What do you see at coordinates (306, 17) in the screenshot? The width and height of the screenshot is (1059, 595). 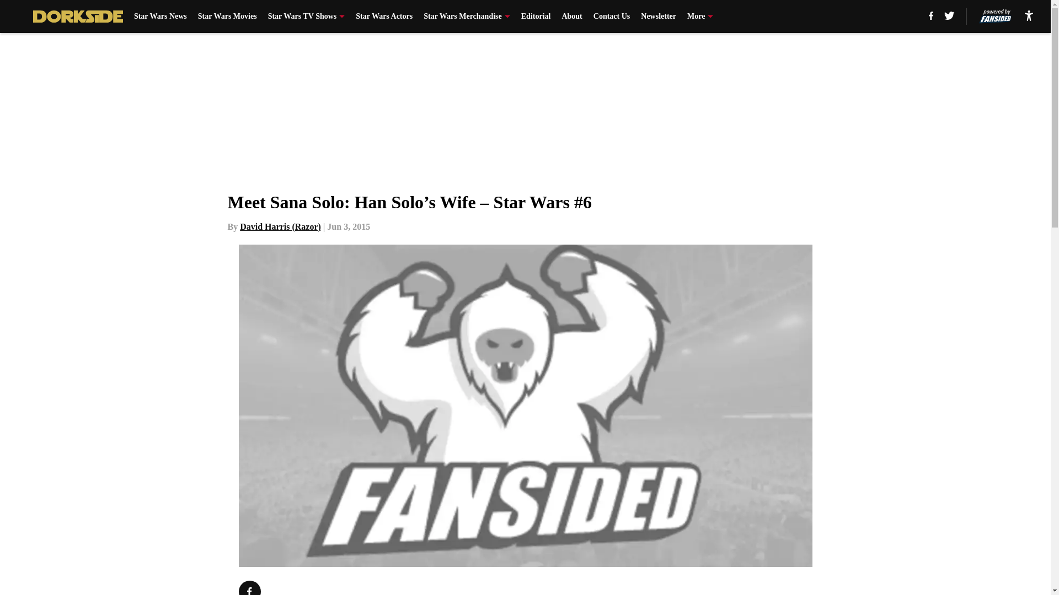 I see `Star Wars TV Shows` at bounding box center [306, 17].